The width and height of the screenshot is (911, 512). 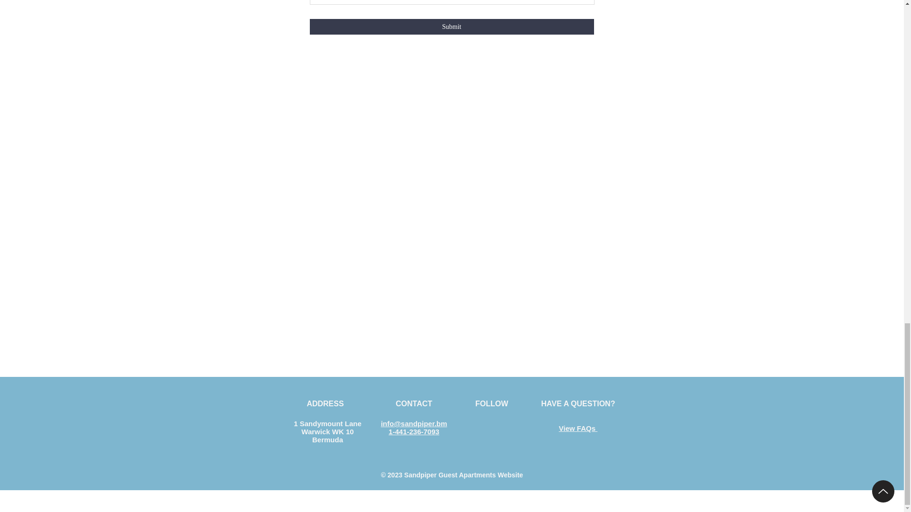 What do you see at coordinates (452, 27) in the screenshot?
I see `Submit` at bounding box center [452, 27].